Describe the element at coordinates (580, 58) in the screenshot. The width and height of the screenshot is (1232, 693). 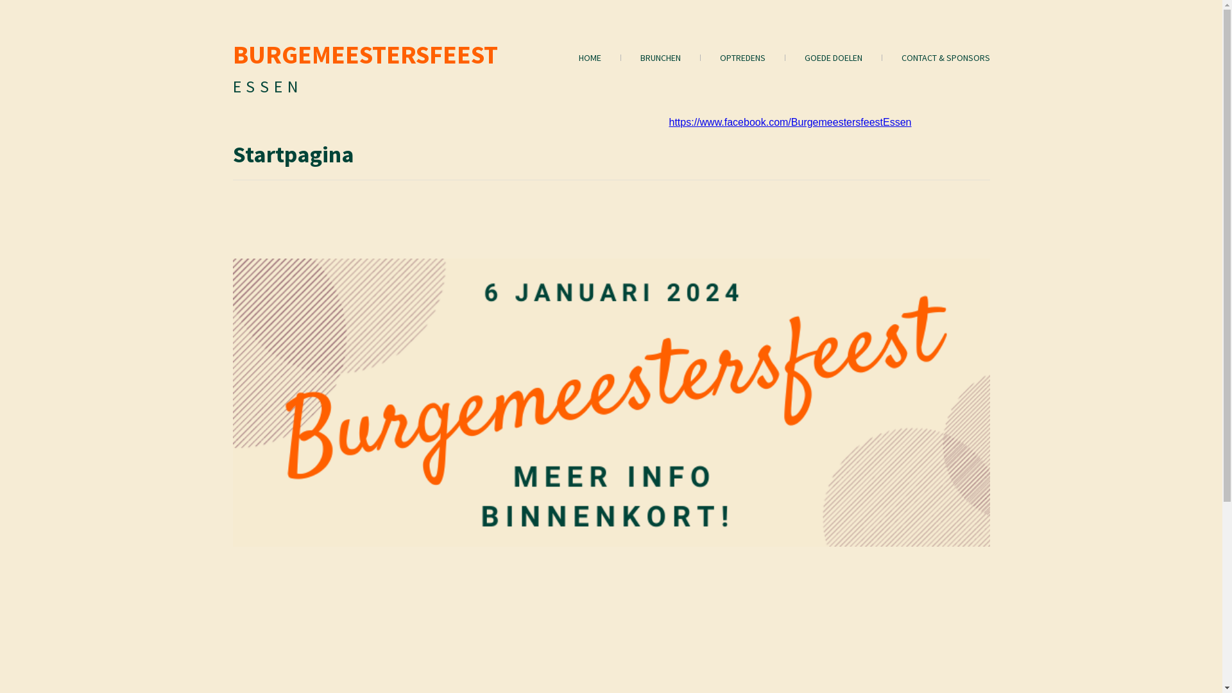
I see `HOME` at that location.